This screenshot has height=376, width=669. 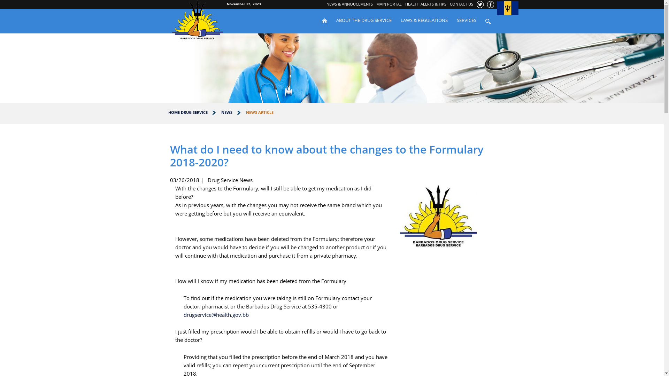 What do you see at coordinates (364, 20) in the screenshot?
I see `ABOUT THE DRUG SERVICE` at bounding box center [364, 20].